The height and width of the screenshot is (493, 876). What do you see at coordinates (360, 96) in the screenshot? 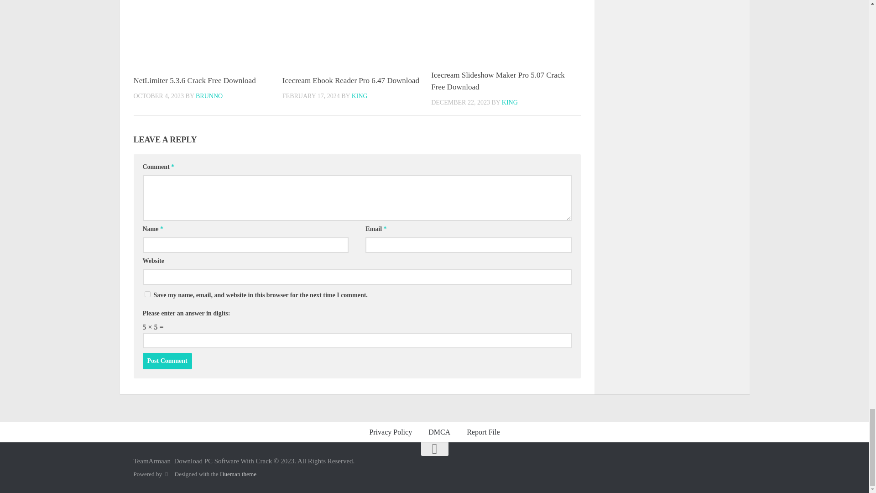
I see `Posts by King` at bounding box center [360, 96].